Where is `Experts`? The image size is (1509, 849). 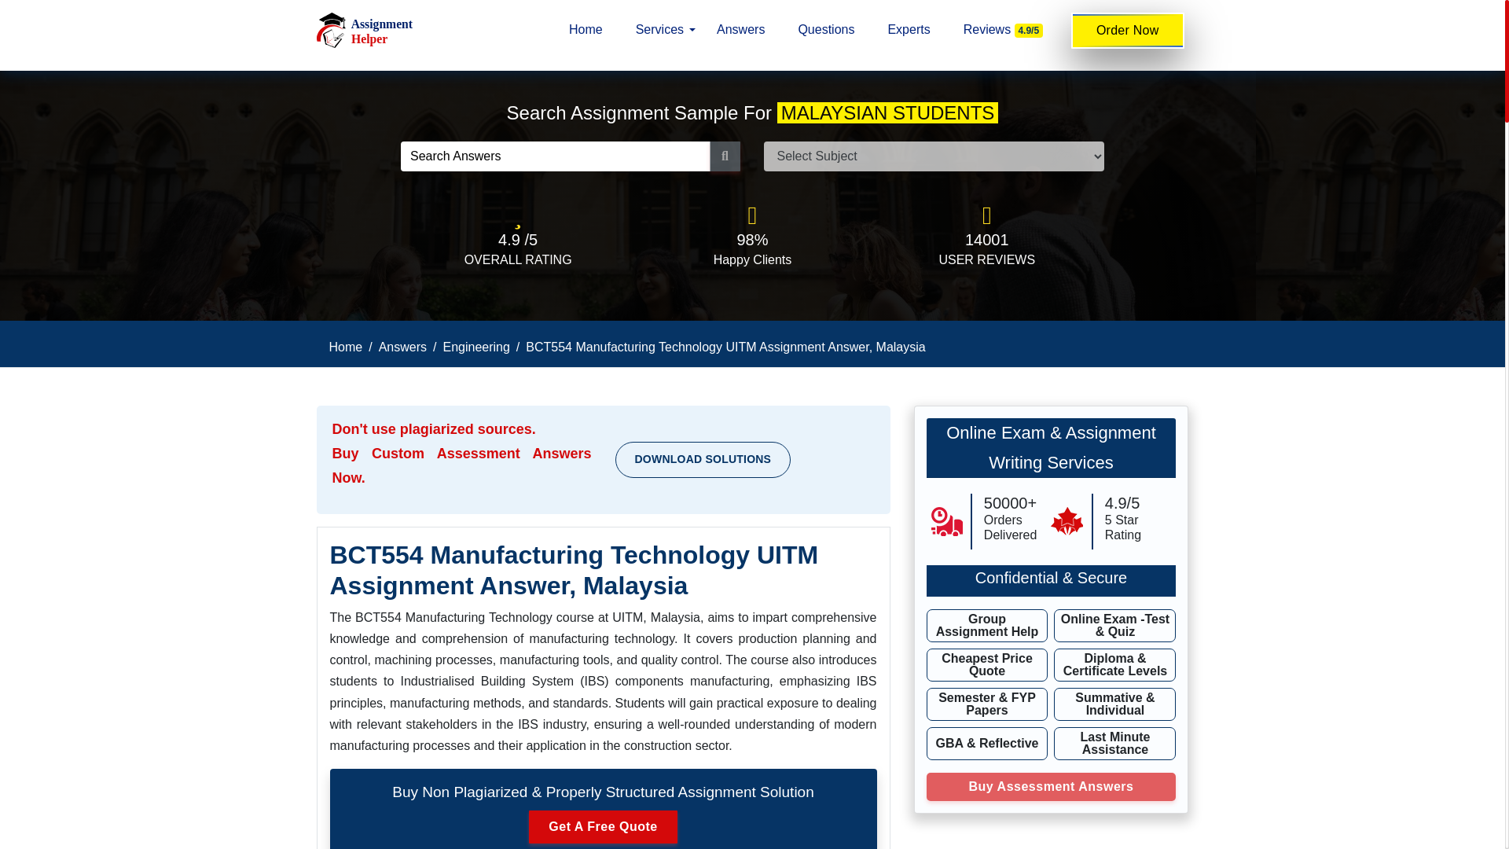
Experts is located at coordinates (909, 30).